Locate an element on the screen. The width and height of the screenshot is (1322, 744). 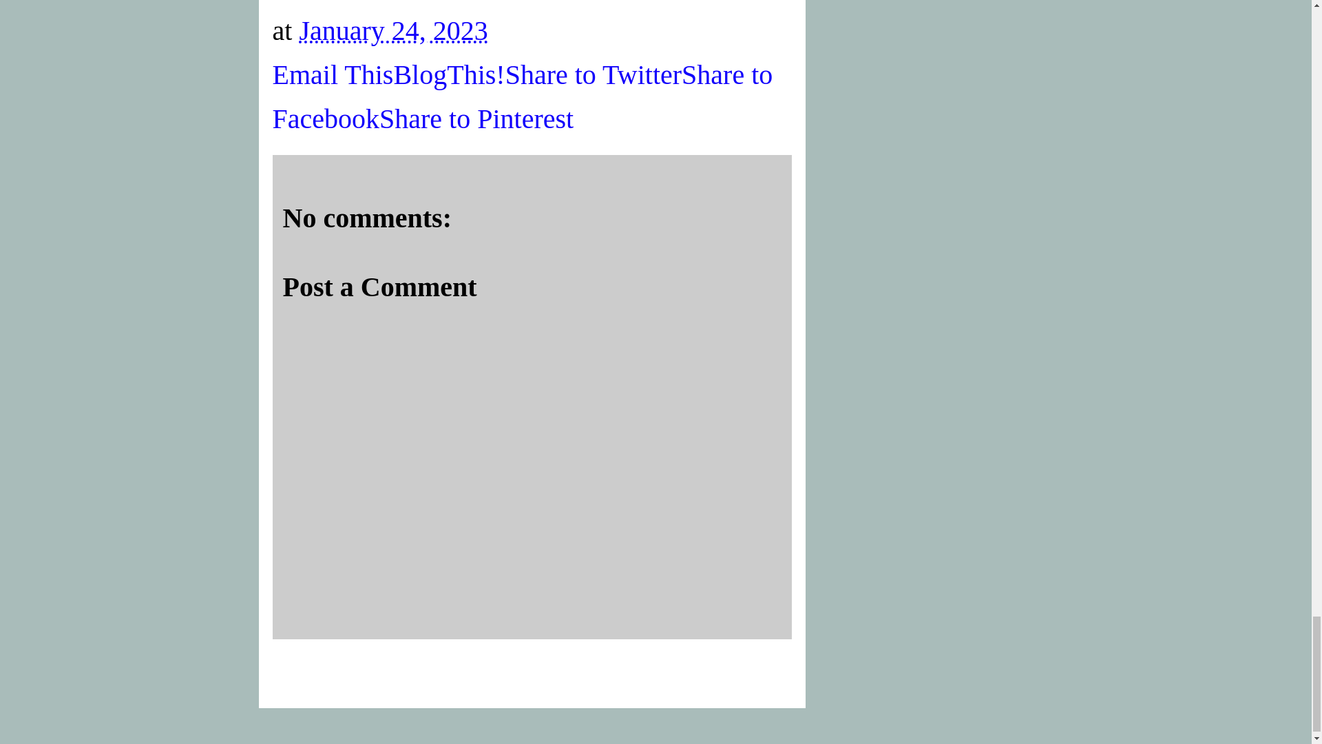
permanent link is located at coordinates (392, 30).